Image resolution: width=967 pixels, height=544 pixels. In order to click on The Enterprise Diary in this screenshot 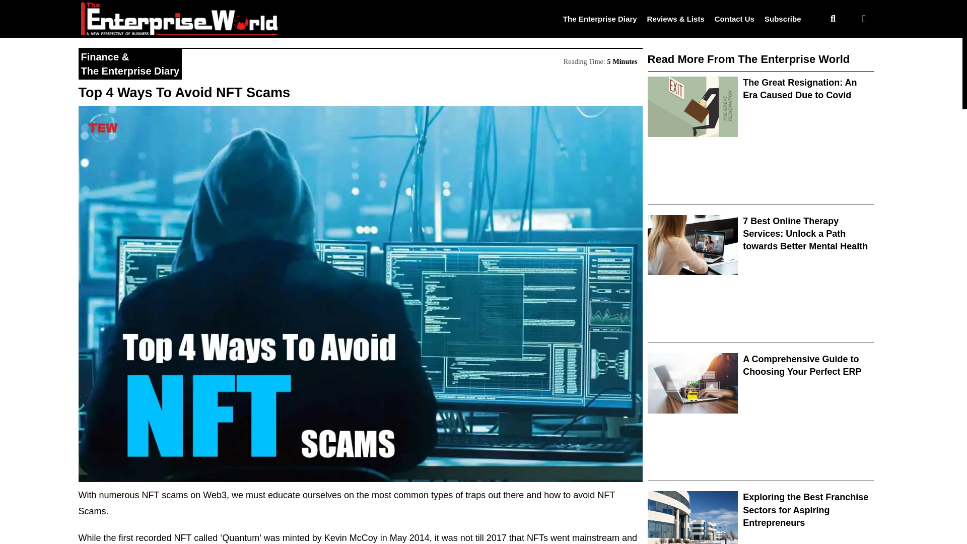, I will do `click(129, 71)`.